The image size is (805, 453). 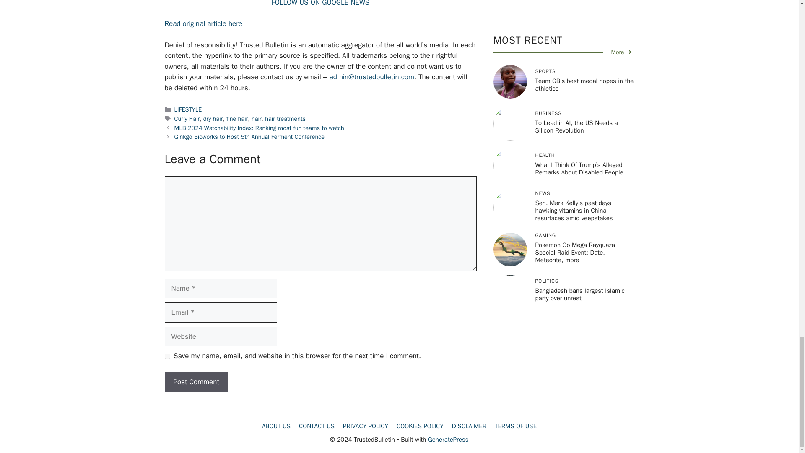 I want to click on Ginkgo Bioworks to Host 5th Annual Ferment Conference, so click(x=249, y=137).